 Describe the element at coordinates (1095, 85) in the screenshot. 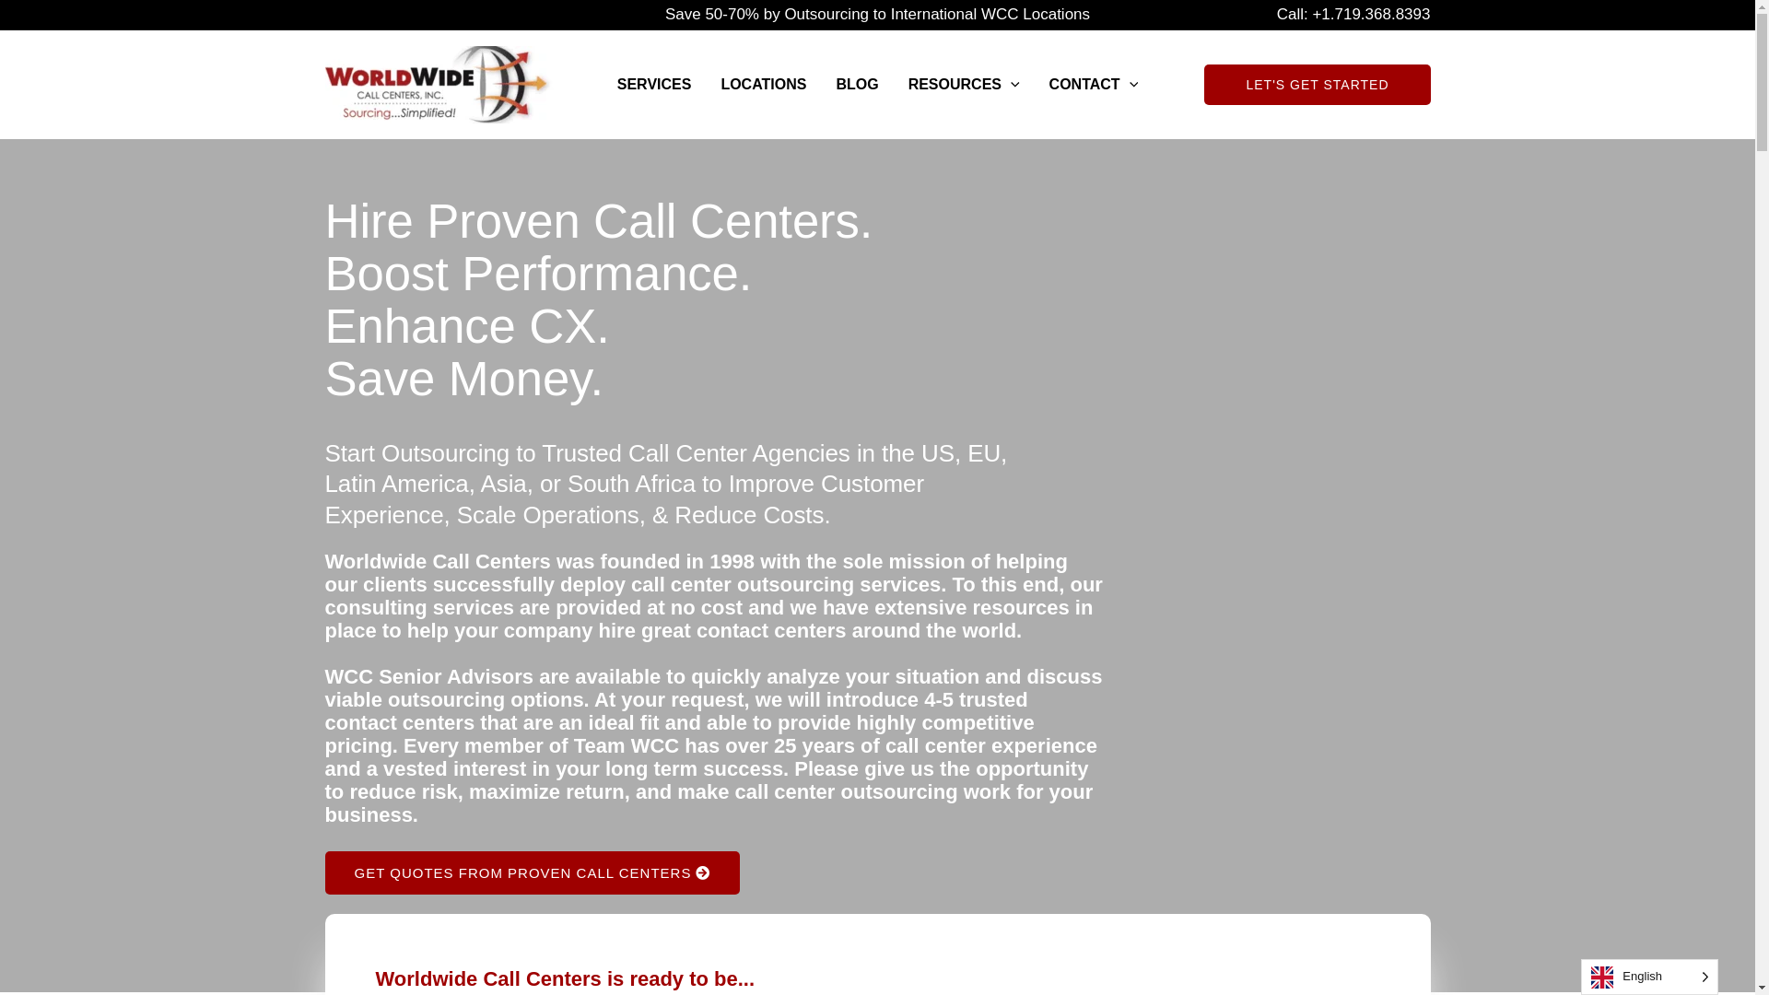

I see `CONTACT` at that location.